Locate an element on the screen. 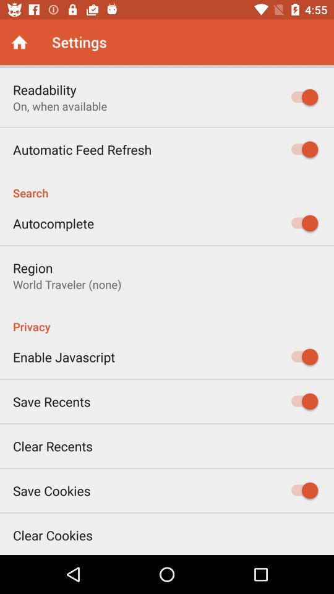  go home is located at coordinates (20, 42).